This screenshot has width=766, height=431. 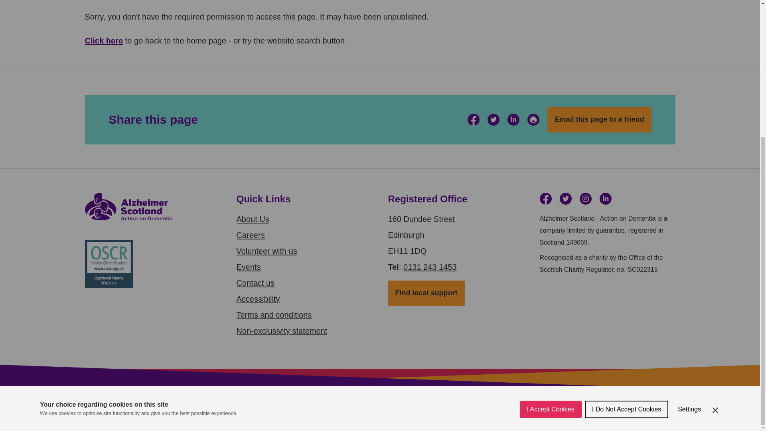 I want to click on I Accept Cookies, so click(x=551, y=247).